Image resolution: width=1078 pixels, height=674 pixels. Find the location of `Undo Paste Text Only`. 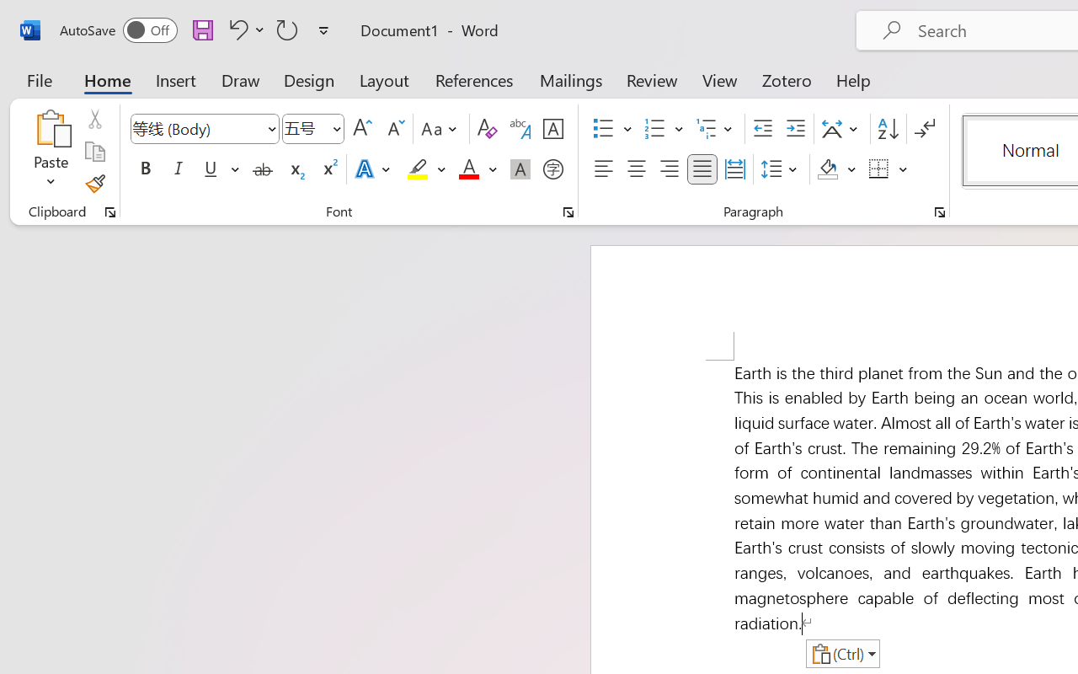

Undo Paste Text Only is located at coordinates (244, 29).